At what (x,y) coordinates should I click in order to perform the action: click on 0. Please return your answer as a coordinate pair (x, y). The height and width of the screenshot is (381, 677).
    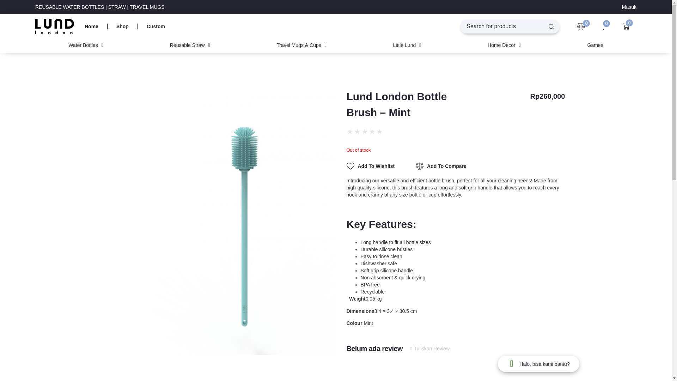
    Looking at the image, I should click on (628, 26).